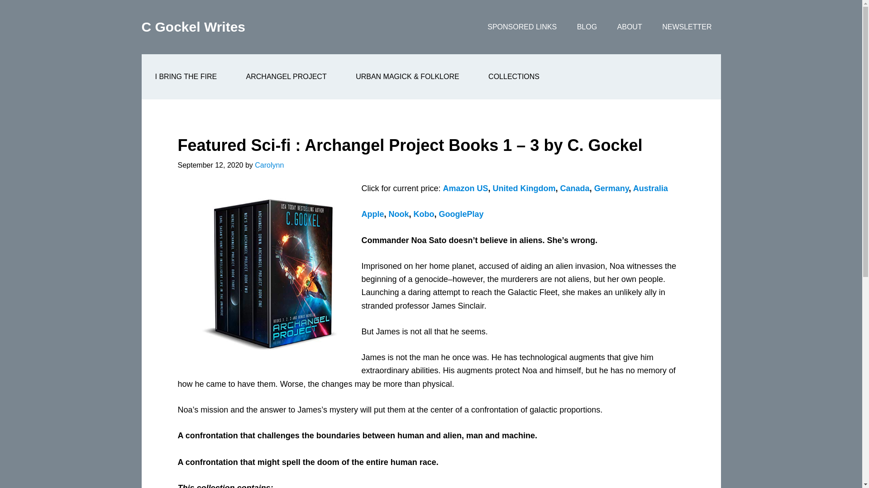 The width and height of the screenshot is (869, 488). I want to click on C Gockel Writes, so click(193, 27).